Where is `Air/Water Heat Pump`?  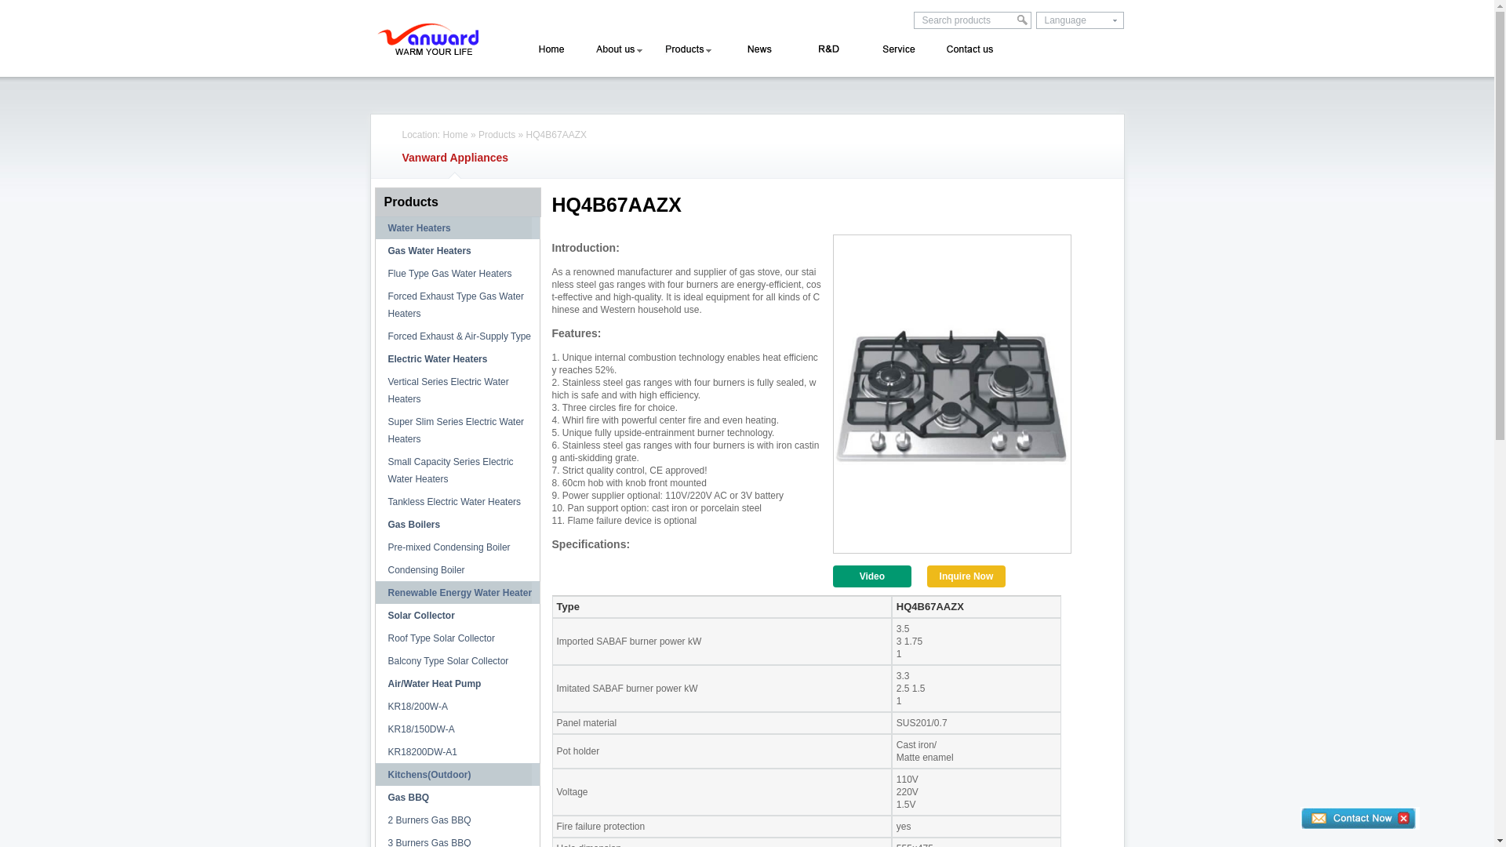 Air/Water Heat Pump is located at coordinates (458, 684).